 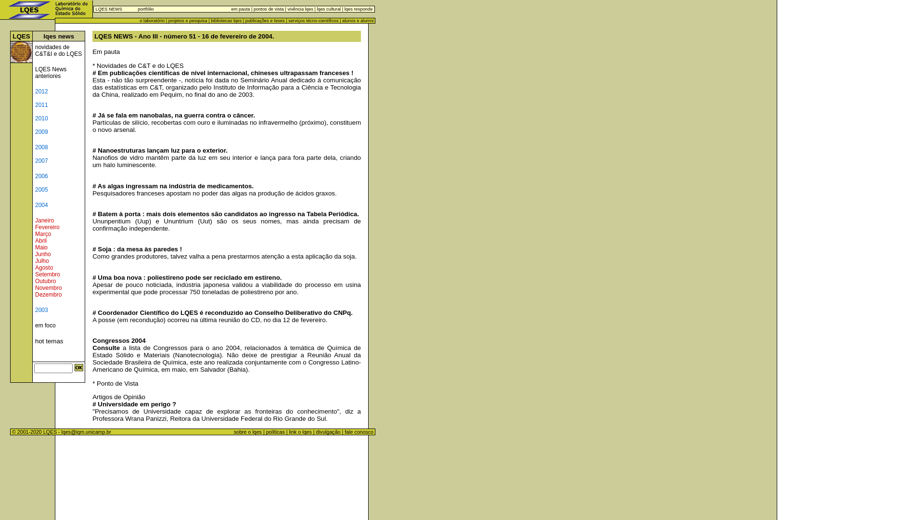 I want to click on Outubro, so click(x=45, y=281).